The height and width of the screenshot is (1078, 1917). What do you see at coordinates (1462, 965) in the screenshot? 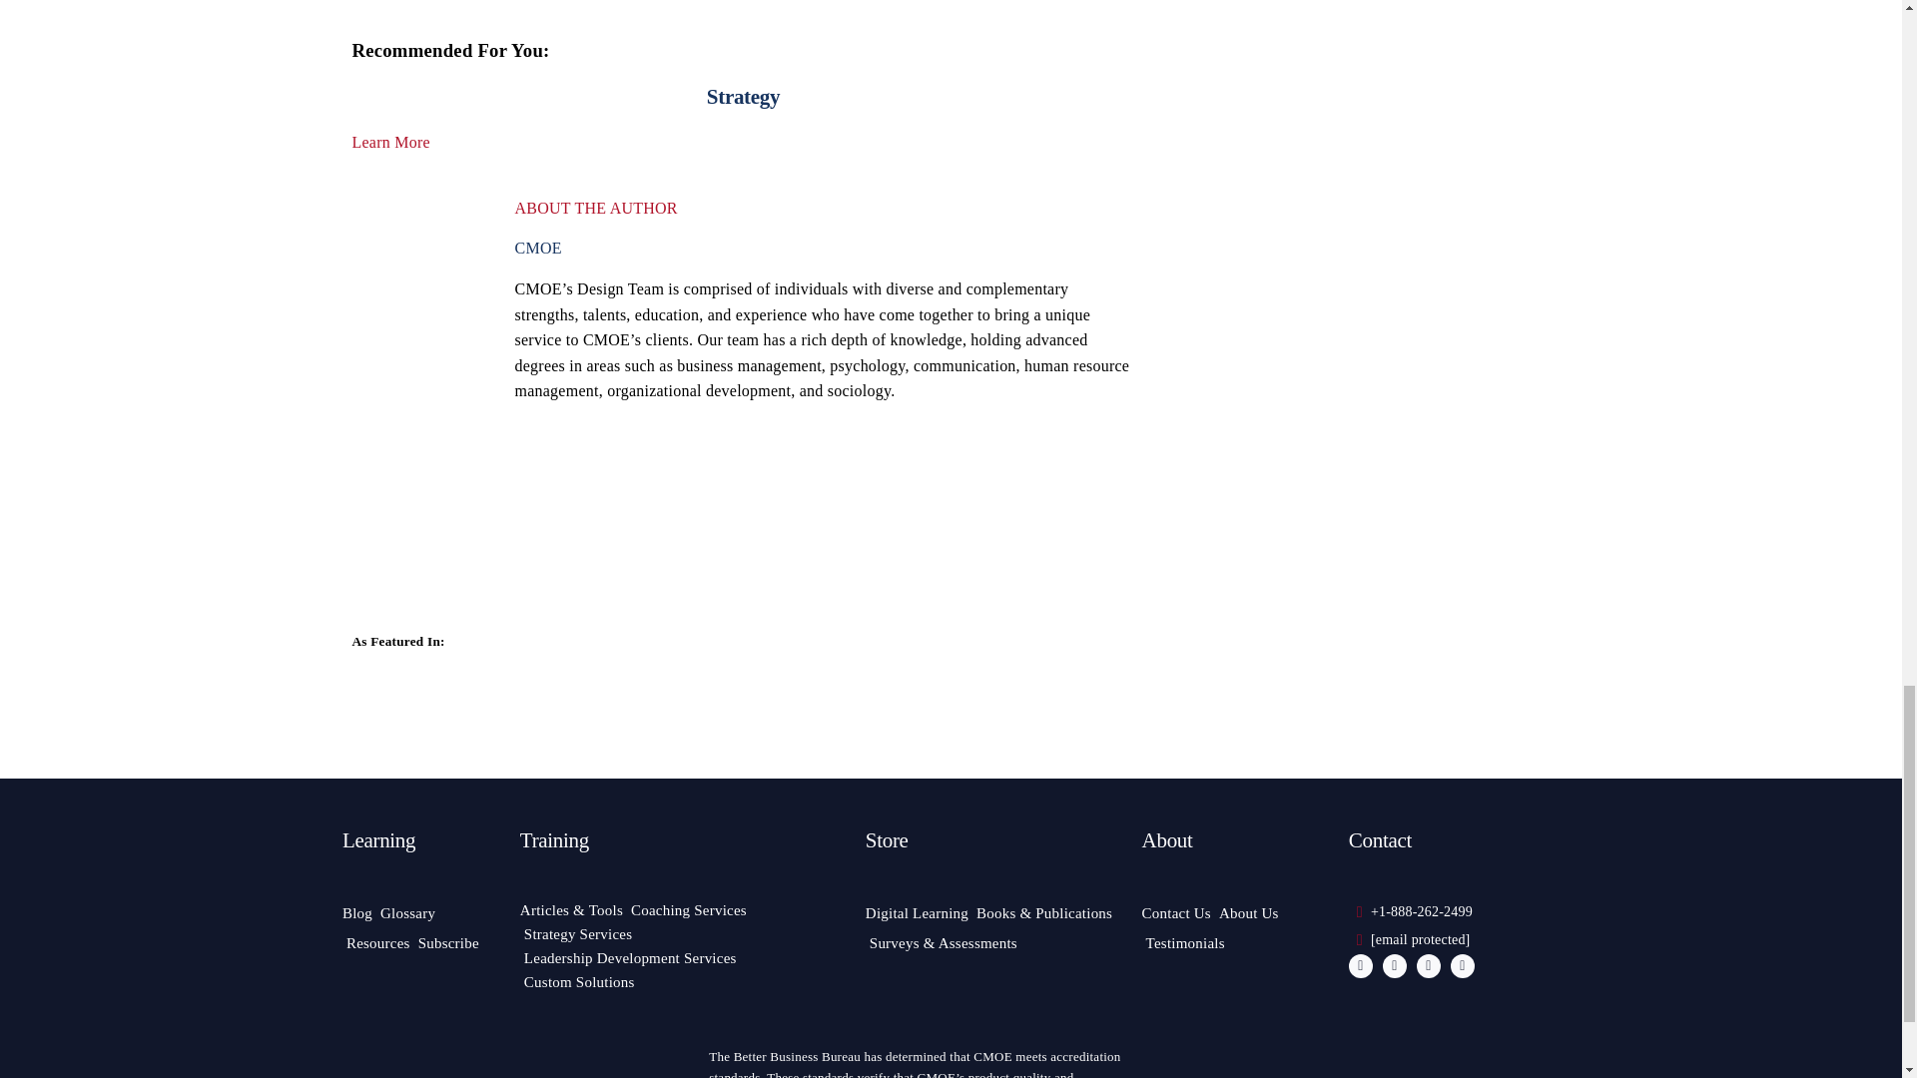
I see `LinkedIn` at bounding box center [1462, 965].